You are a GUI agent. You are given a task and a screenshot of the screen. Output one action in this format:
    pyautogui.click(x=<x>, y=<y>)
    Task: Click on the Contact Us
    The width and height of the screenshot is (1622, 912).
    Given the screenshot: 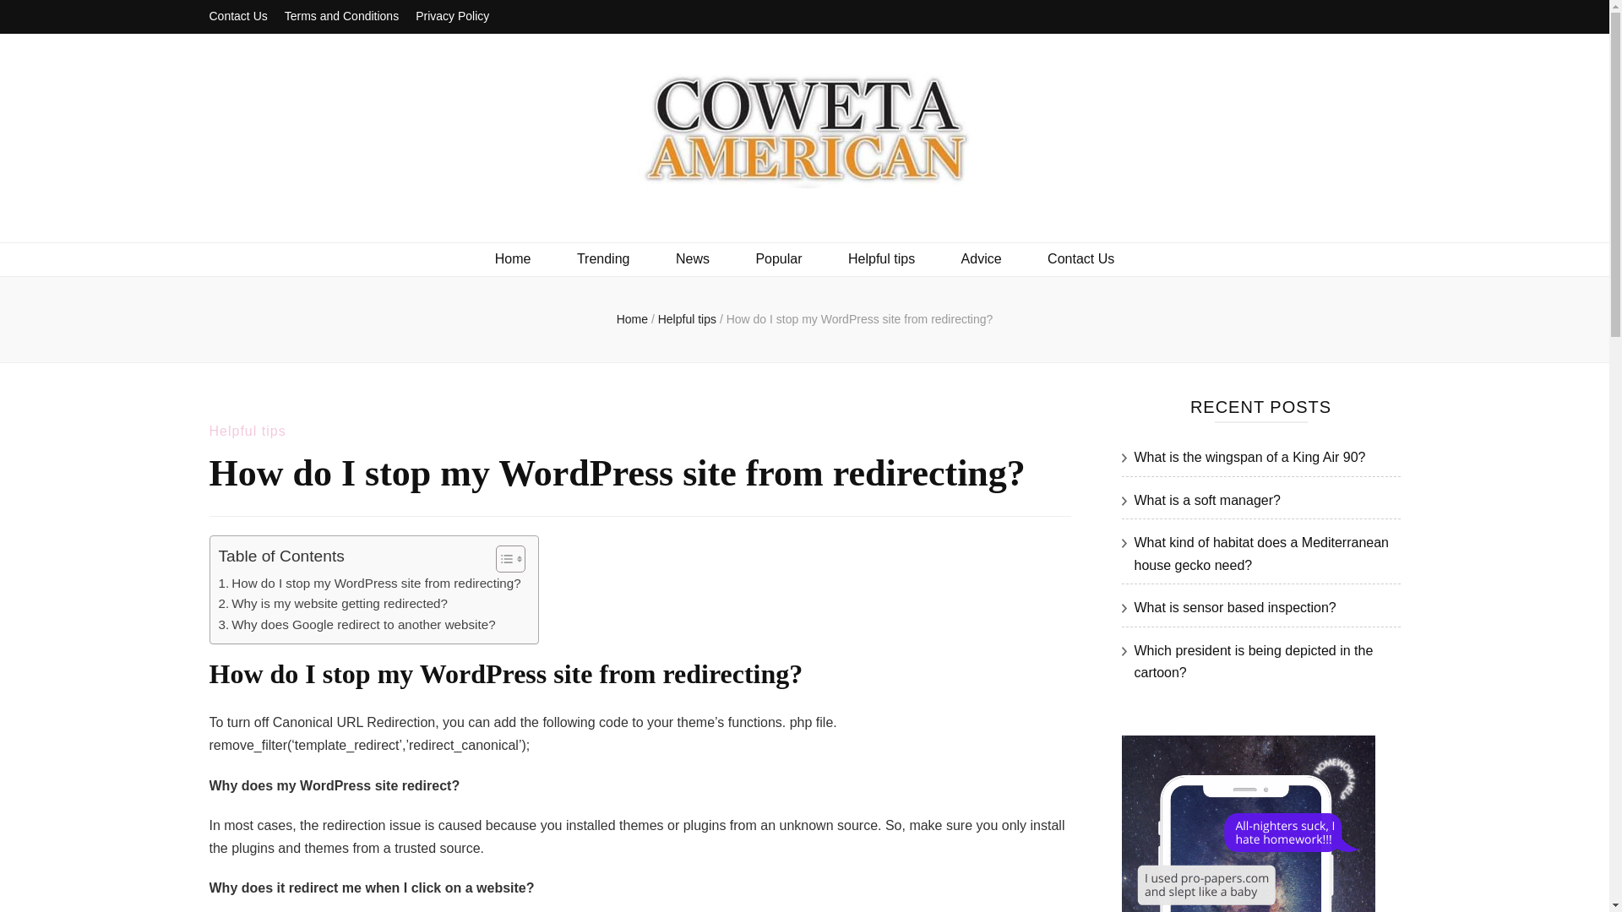 What is the action you would take?
    pyautogui.click(x=238, y=17)
    